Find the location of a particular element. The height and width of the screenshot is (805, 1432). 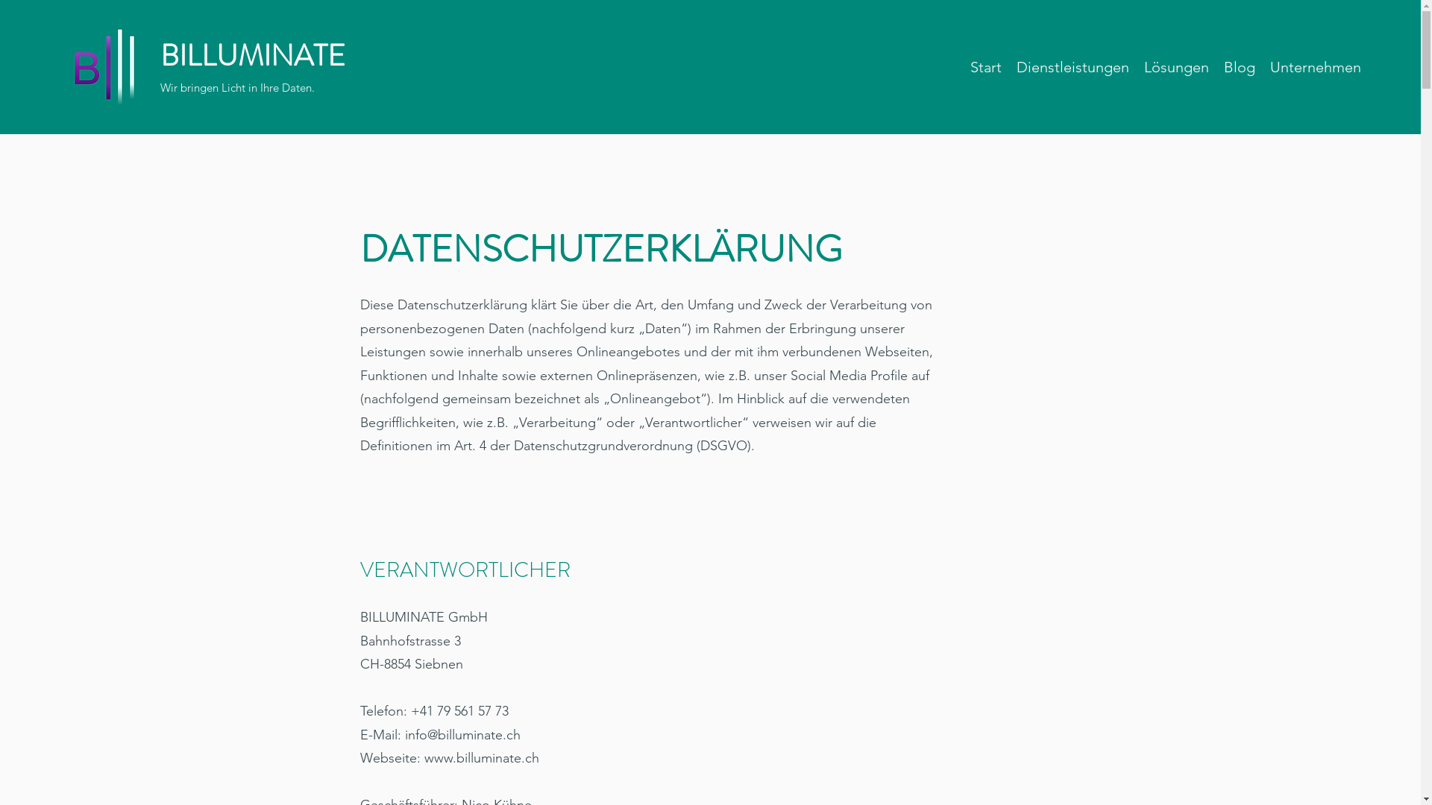

Blog is located at coordinates (1240, 67).